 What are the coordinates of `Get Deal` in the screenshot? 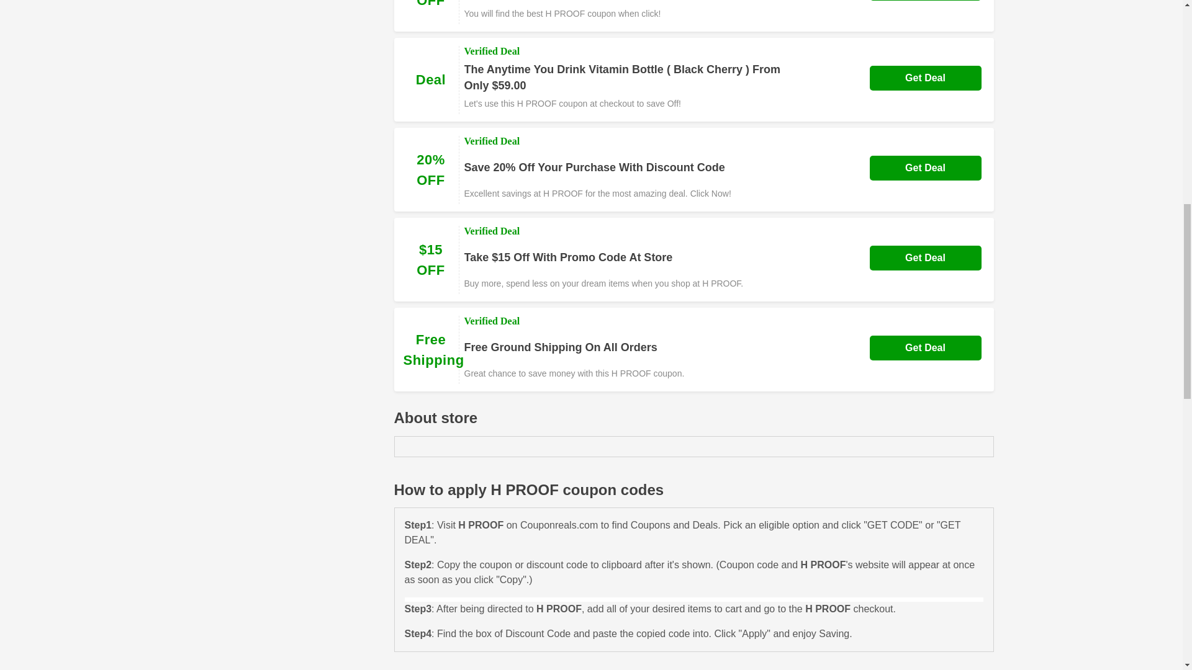 It's located at (925, 78).